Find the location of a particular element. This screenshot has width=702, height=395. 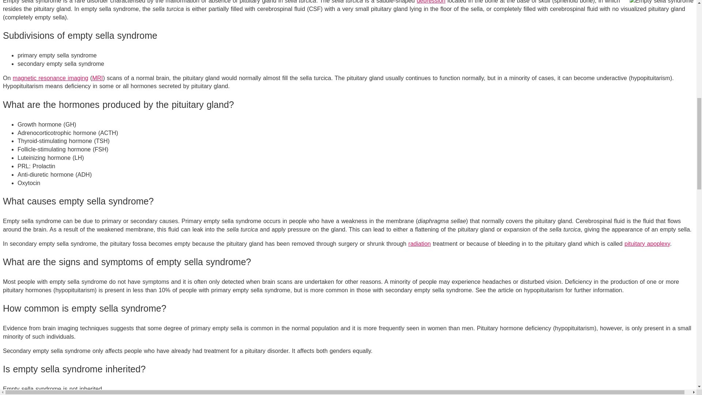

radiation is located at coordinates (420, 244).